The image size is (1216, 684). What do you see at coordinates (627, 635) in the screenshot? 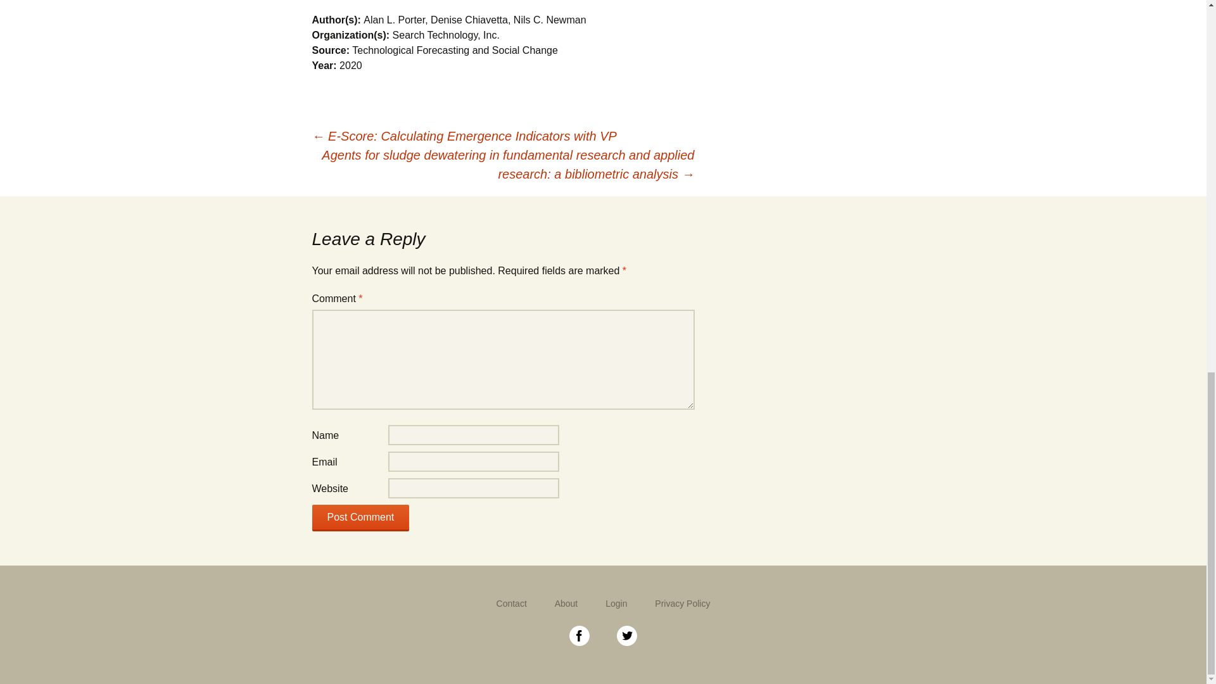
I see `Twitter` at bounding box center [627, 635].